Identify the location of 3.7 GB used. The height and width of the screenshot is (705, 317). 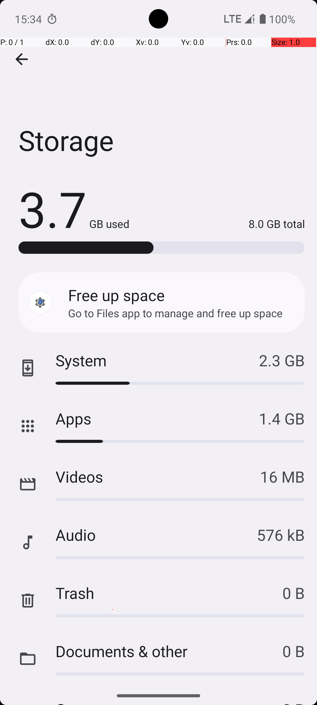
(74, 209).